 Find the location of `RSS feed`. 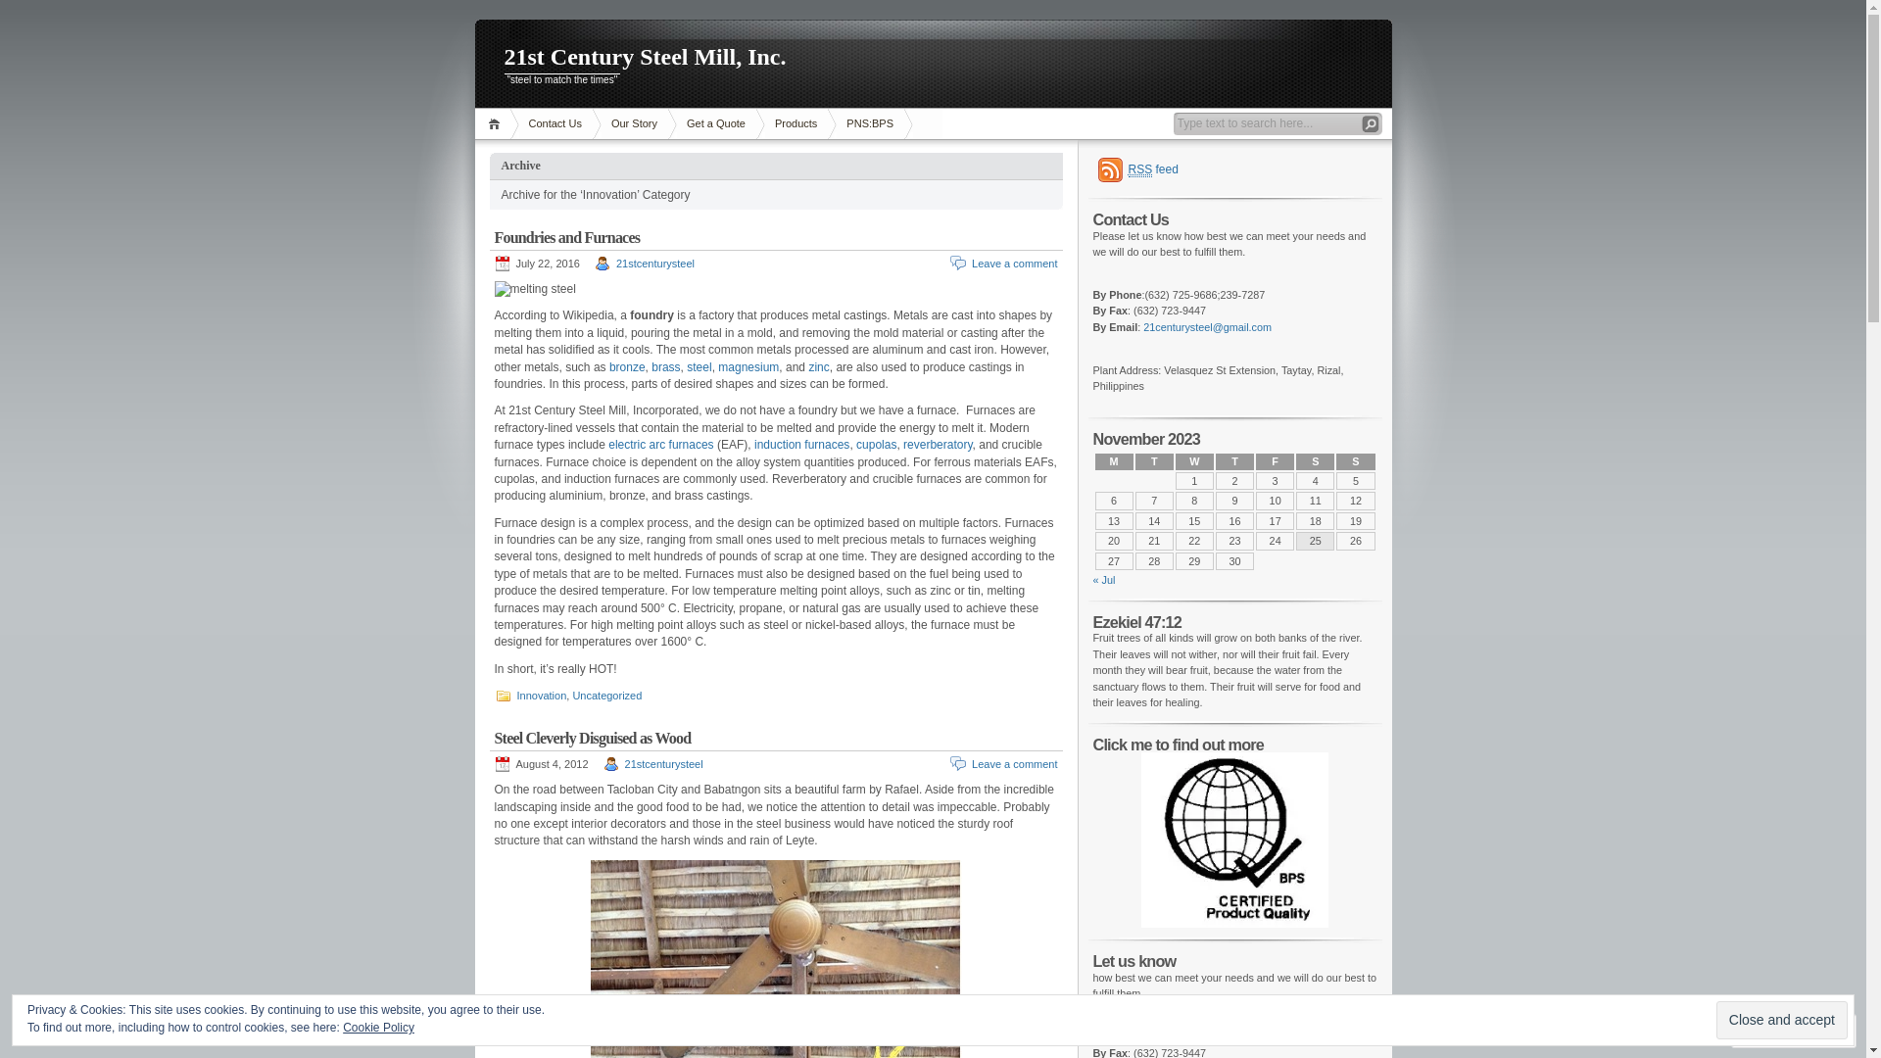

RSS feed is located at coordinates (1138, 169).